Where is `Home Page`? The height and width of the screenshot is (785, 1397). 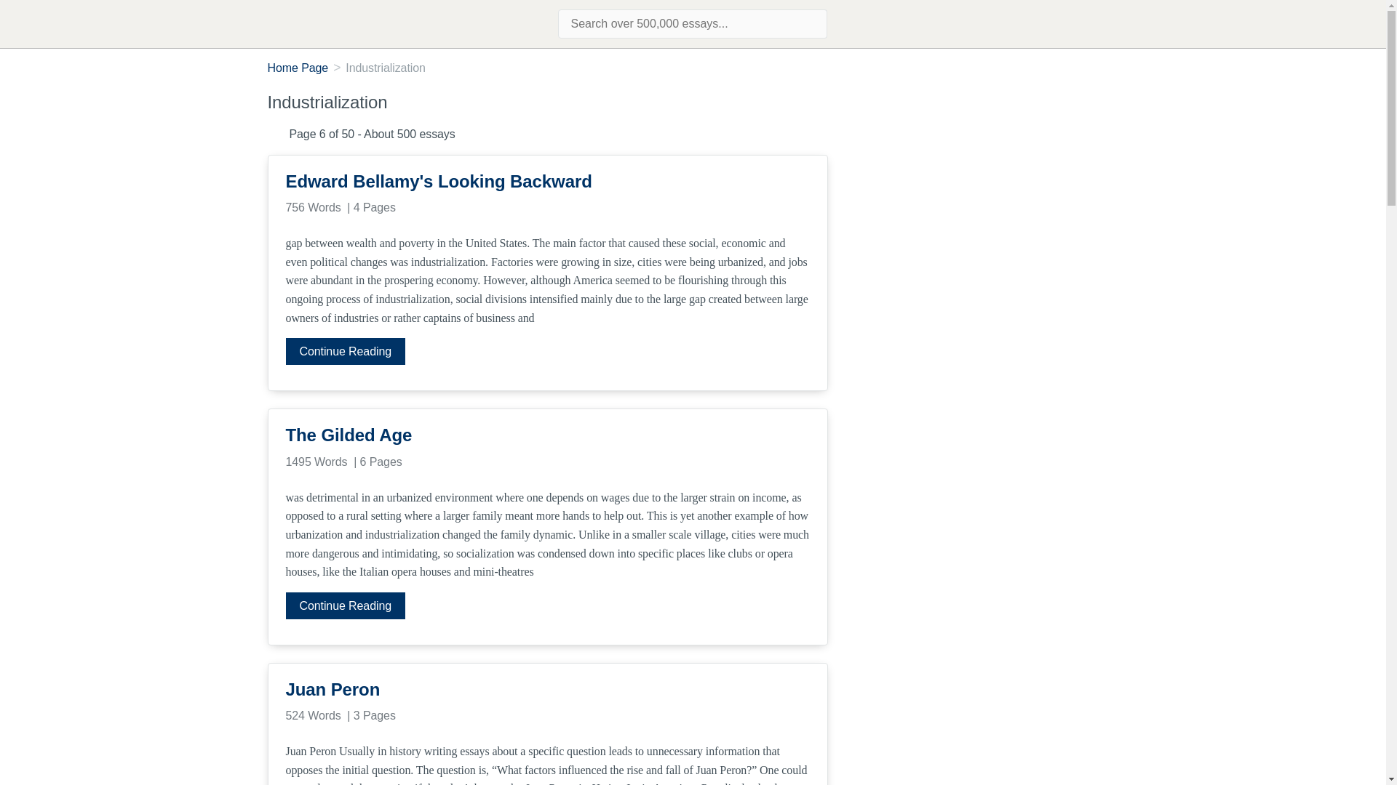 Home Page is located at coordinates (298, 68).